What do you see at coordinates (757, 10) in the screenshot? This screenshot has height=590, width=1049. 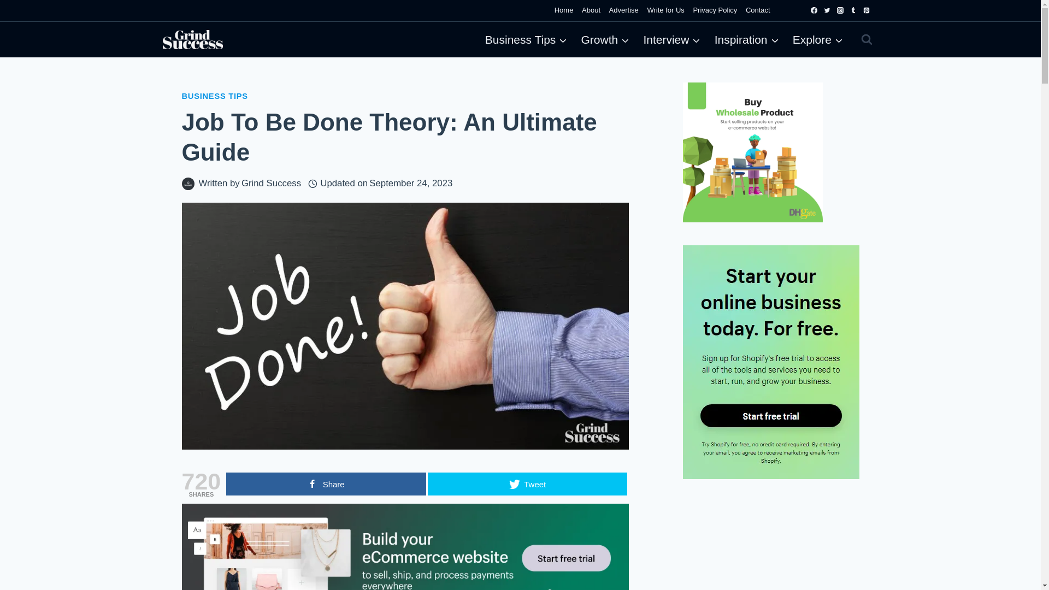 I see `Contact` at bounding box center [757, 10].